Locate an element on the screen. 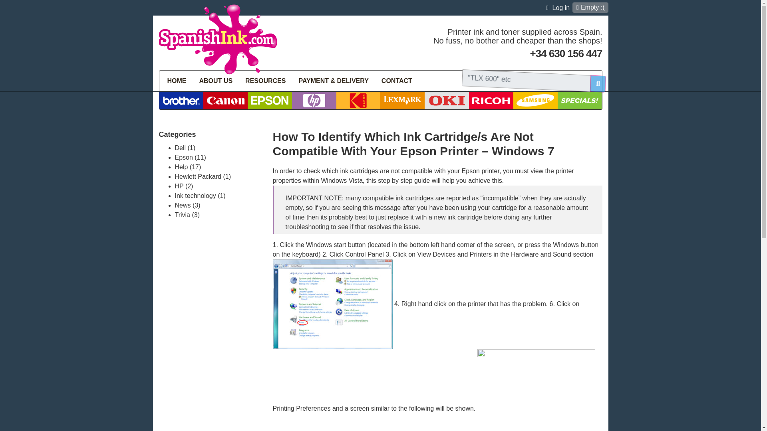 This screenshot has height=431, width=767. Windows 7 Control Panel is located at coordinates (332, 304).